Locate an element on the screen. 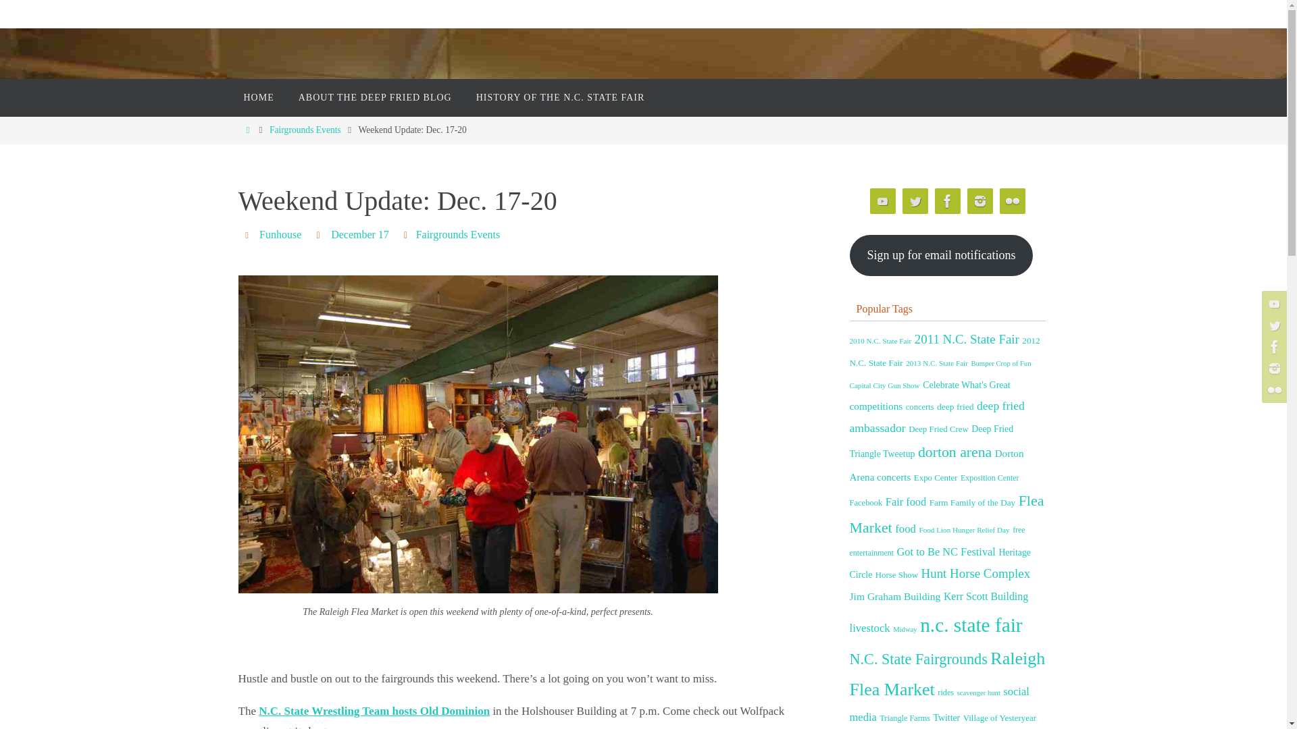 The width and height of the screenshot is (1297, 729). Funhouse is located at coordinates (280, 235).